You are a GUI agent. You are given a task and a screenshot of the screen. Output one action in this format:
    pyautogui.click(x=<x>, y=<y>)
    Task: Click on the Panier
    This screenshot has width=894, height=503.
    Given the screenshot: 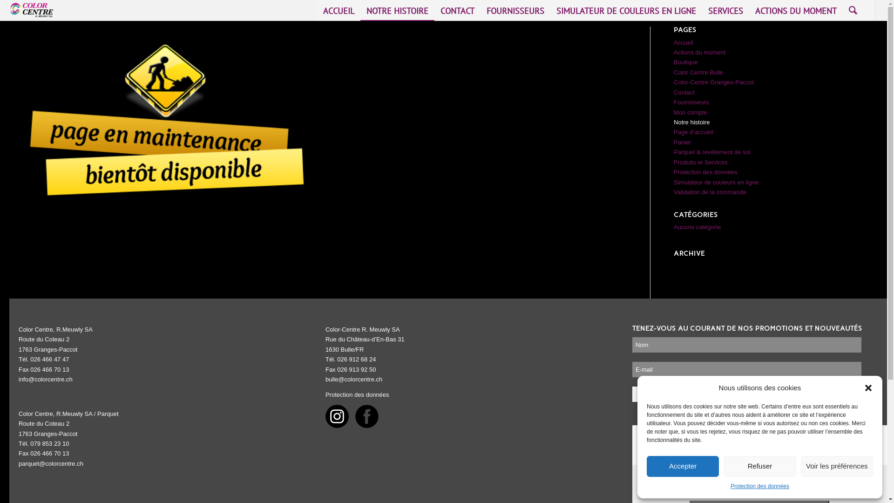 What is the action you would take?
    pyautogui.click(x=683, y=143)
    